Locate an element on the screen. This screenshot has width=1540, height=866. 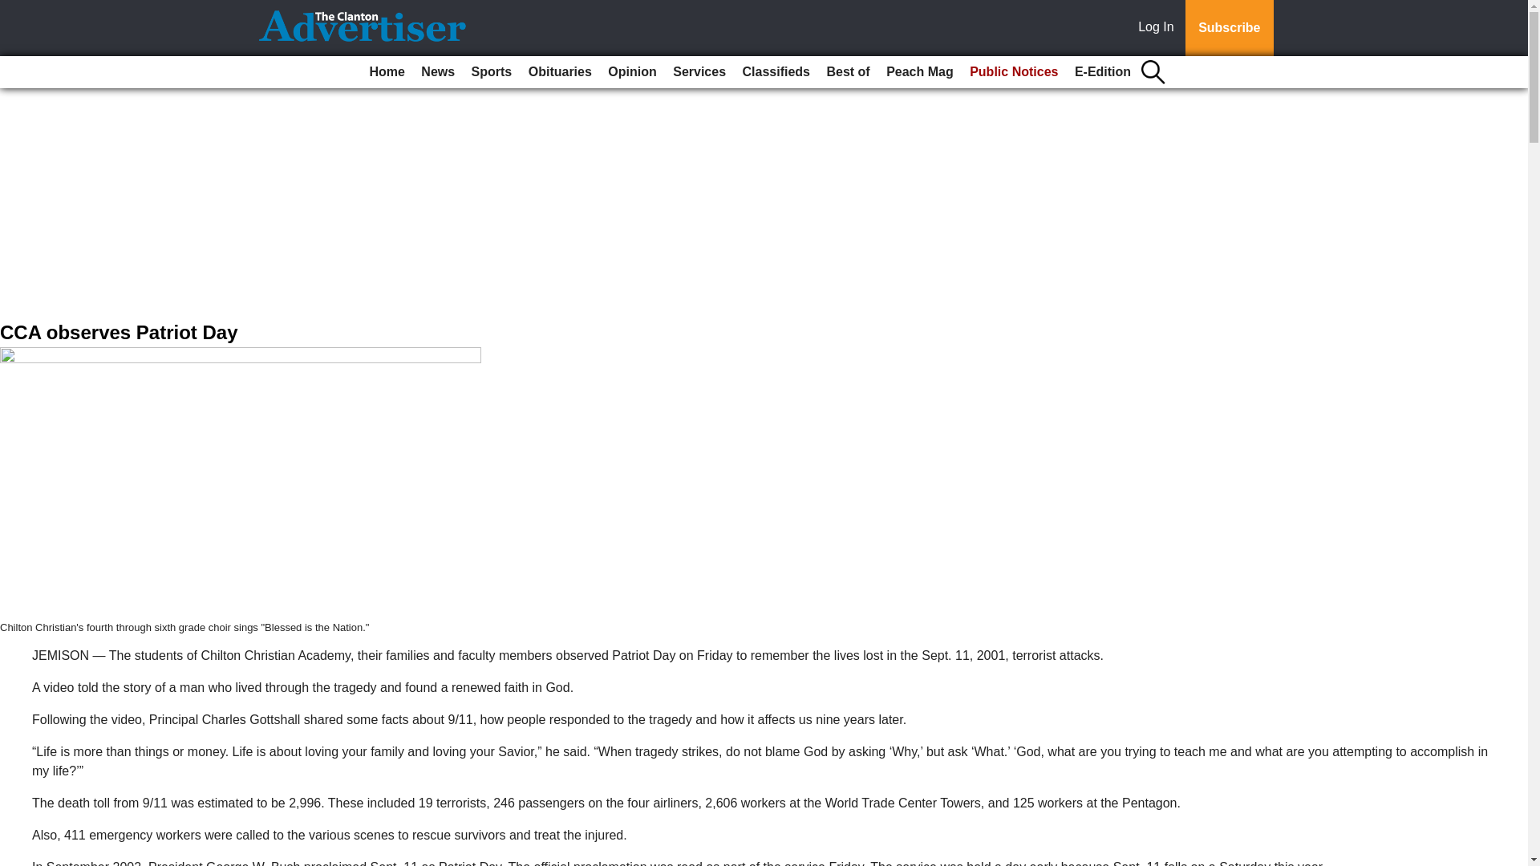
9-12 patriotday is located at coordinates (241, 484).